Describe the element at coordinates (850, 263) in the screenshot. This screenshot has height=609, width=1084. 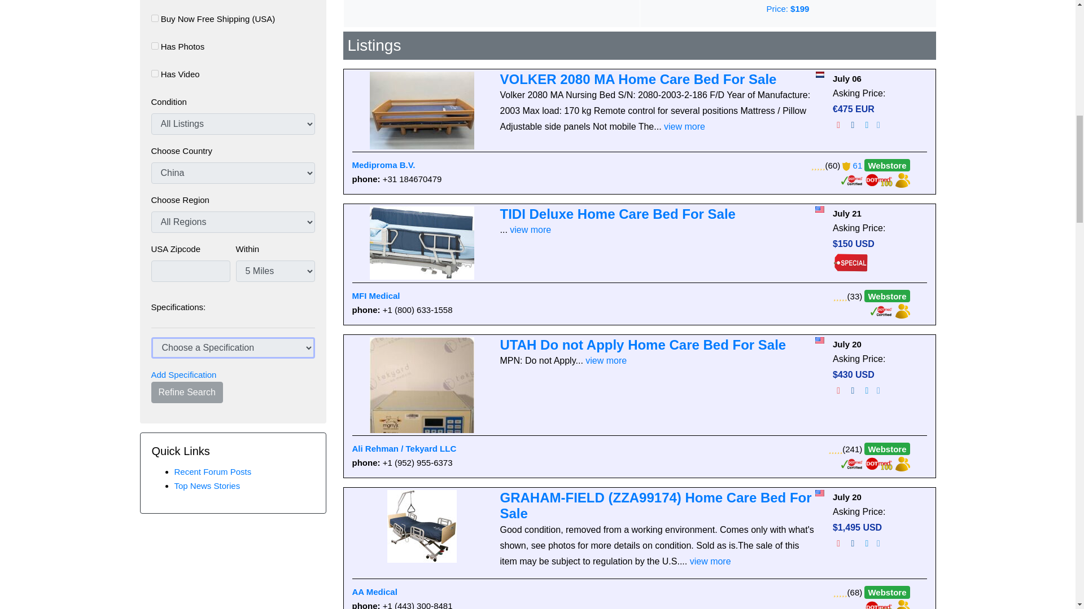
I see `Dealer Pricing` at that location.